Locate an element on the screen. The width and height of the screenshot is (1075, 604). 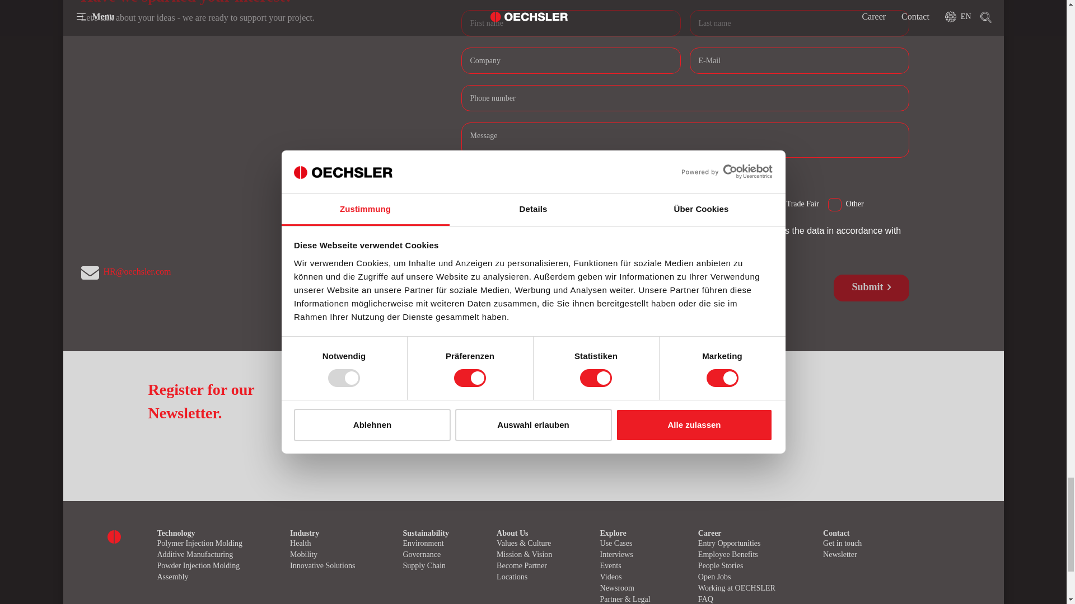
Recommendation is located at coordinates (669, 202).